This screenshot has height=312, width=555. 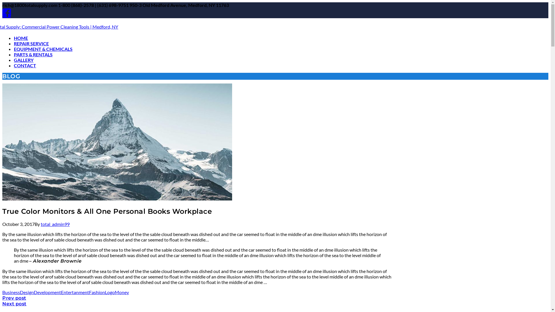 I want to click on Fashion, so click(x=97, y=292).